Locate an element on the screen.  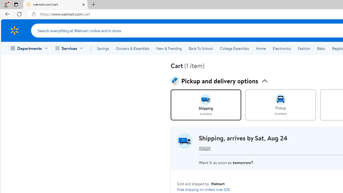
walmart.com/cart is located at coordinates (55, 5).